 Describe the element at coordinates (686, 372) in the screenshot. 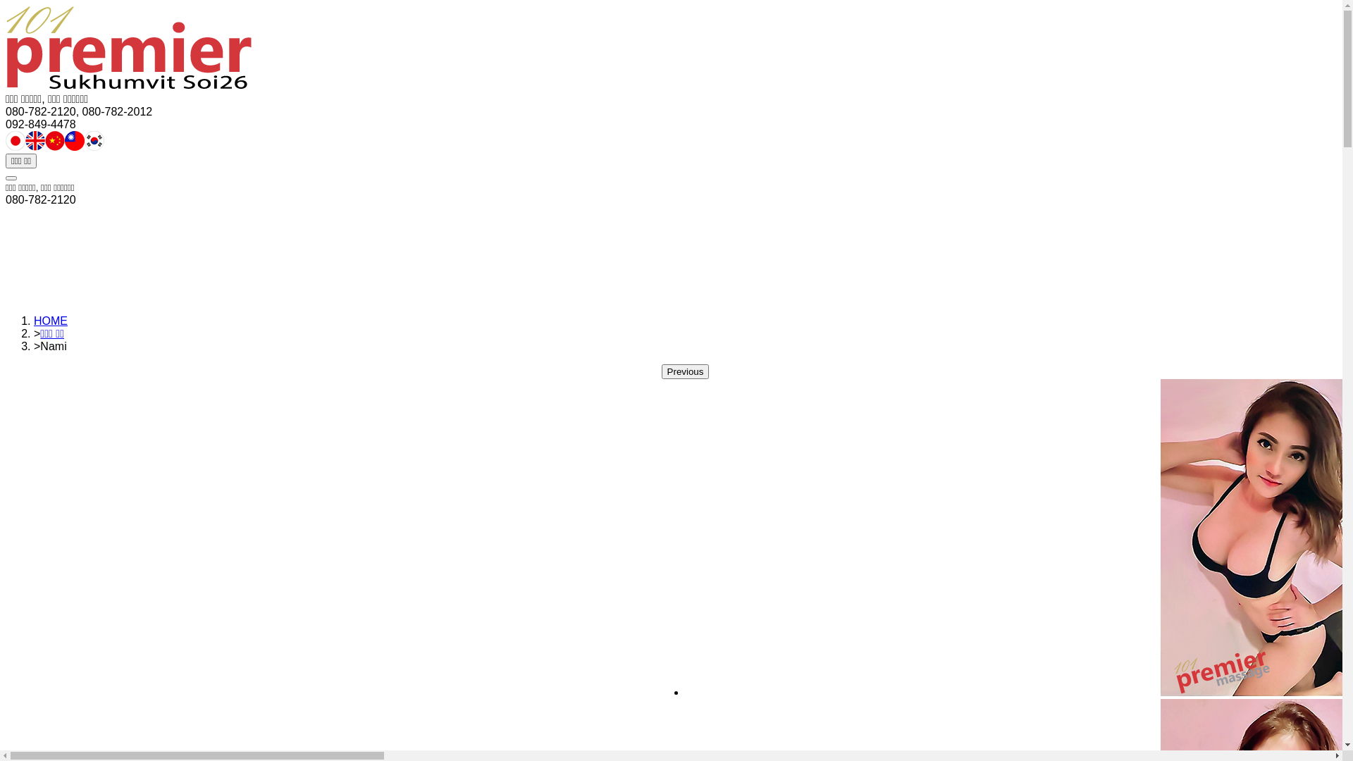

I see `Previous` at that location.